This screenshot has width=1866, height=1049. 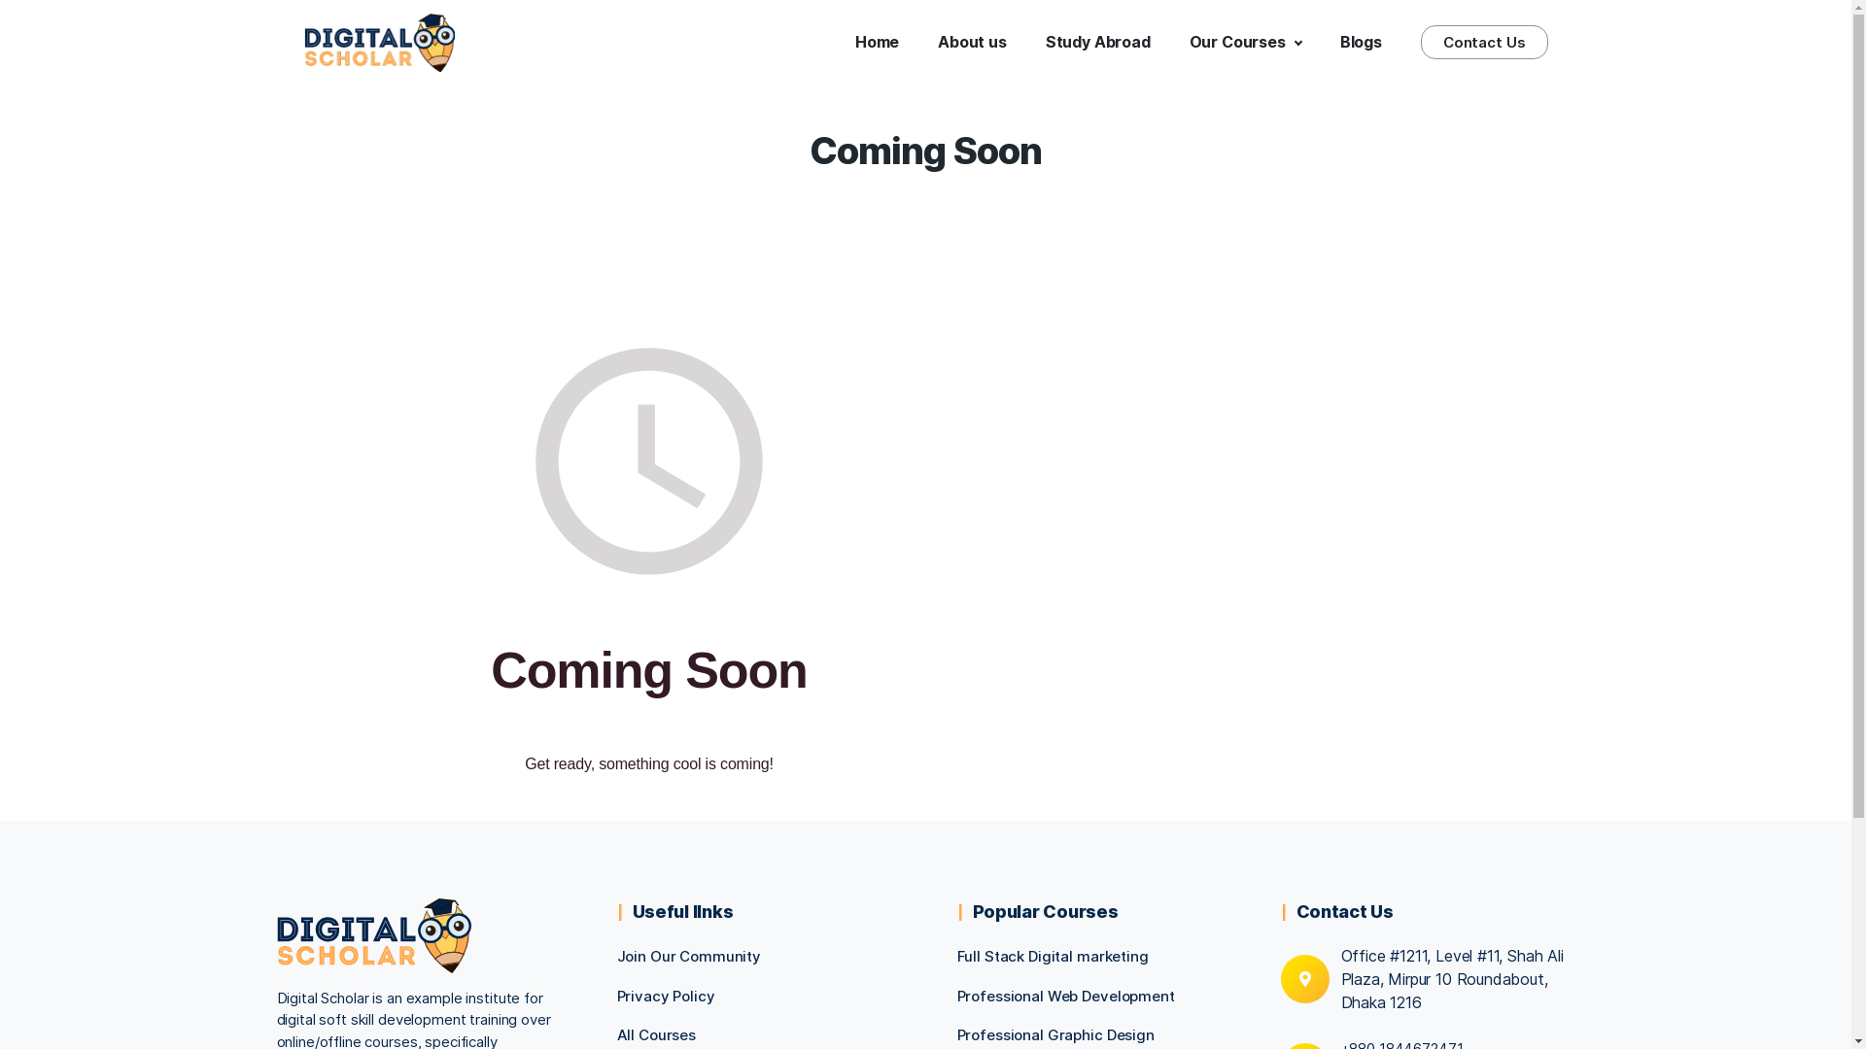 I want to click on Home, so click(x=877, y=43).